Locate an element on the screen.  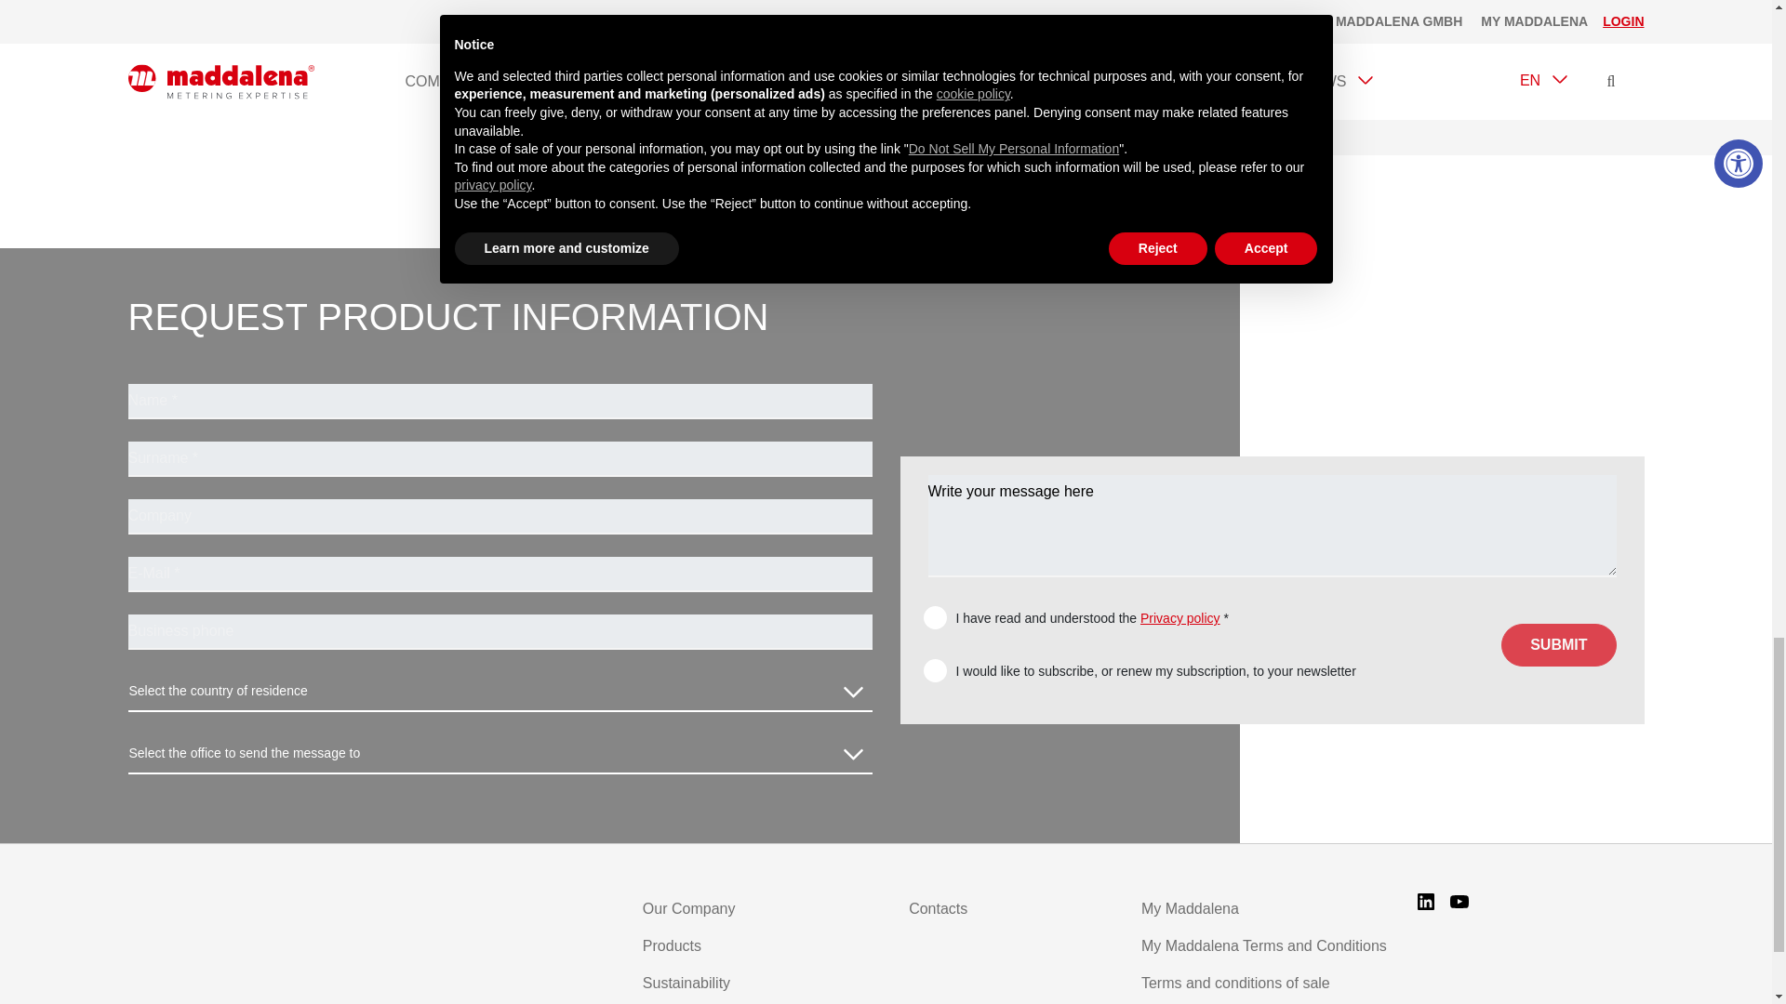
SUBMIT is located at coordinates (1559, 645).